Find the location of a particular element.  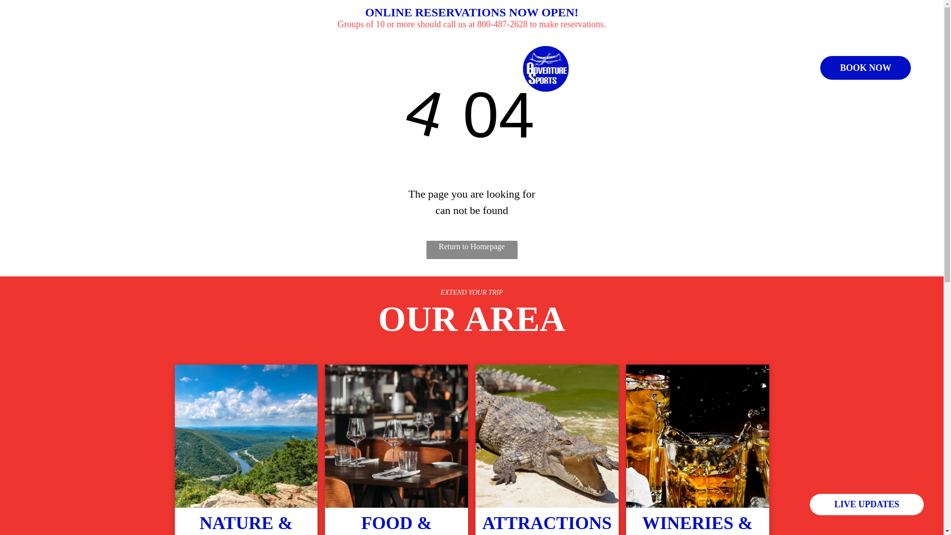

BLOG is located at coordinates (597, 82).